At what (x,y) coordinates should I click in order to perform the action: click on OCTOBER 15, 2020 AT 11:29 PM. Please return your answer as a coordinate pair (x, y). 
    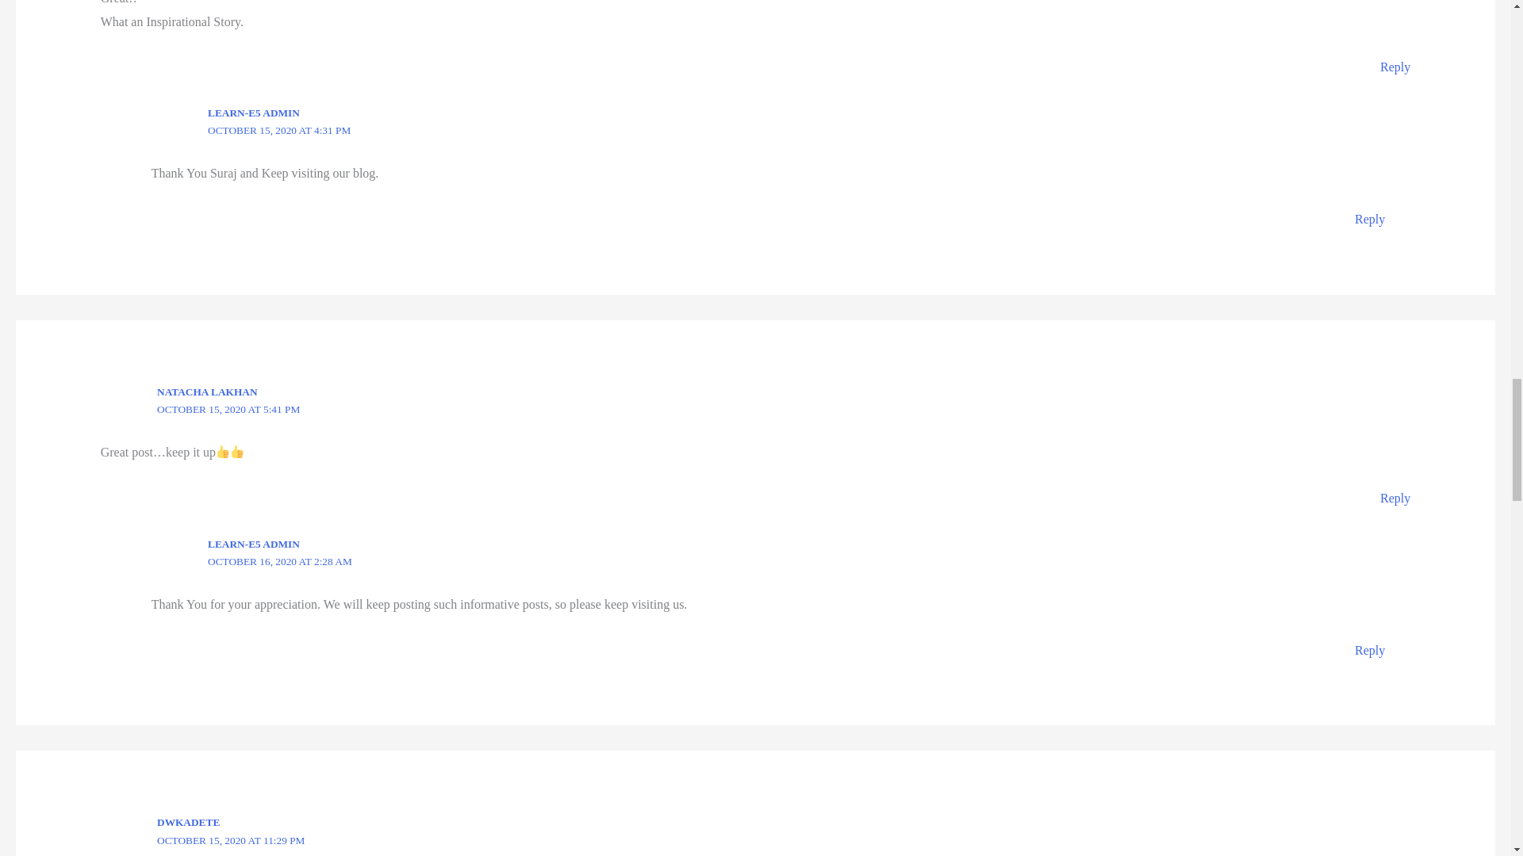
    Looking at the image, I should click on (230, 840).